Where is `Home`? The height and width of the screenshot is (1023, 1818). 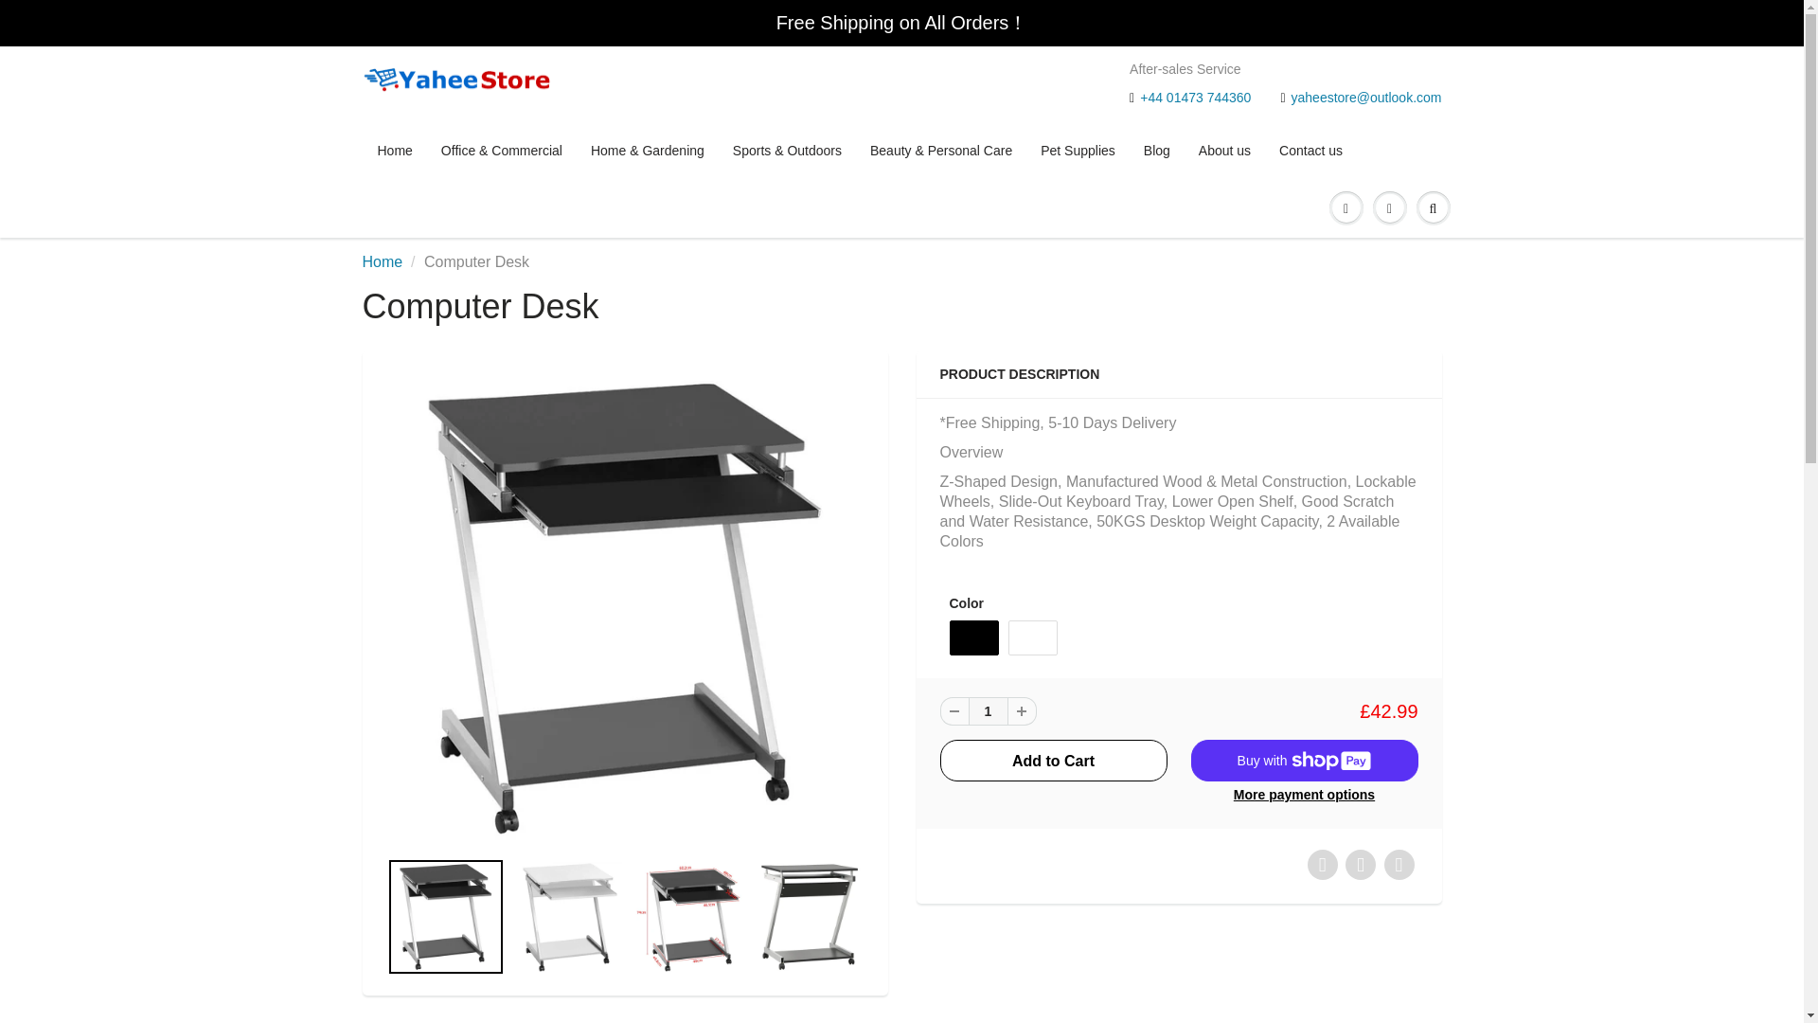 Home is located at coordinates (396, 151).